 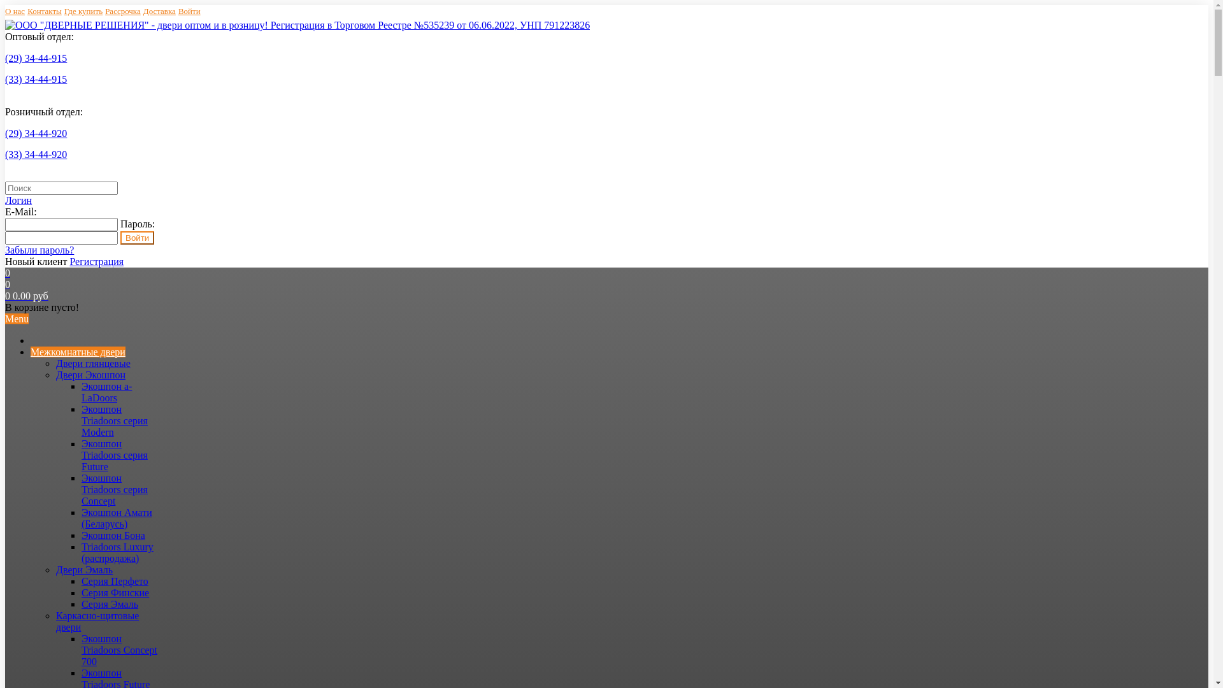 What do you see at coordinates (36, 154) in the screenshot?
I see `(33) 34-44-920` at bounding box center [36, 154].